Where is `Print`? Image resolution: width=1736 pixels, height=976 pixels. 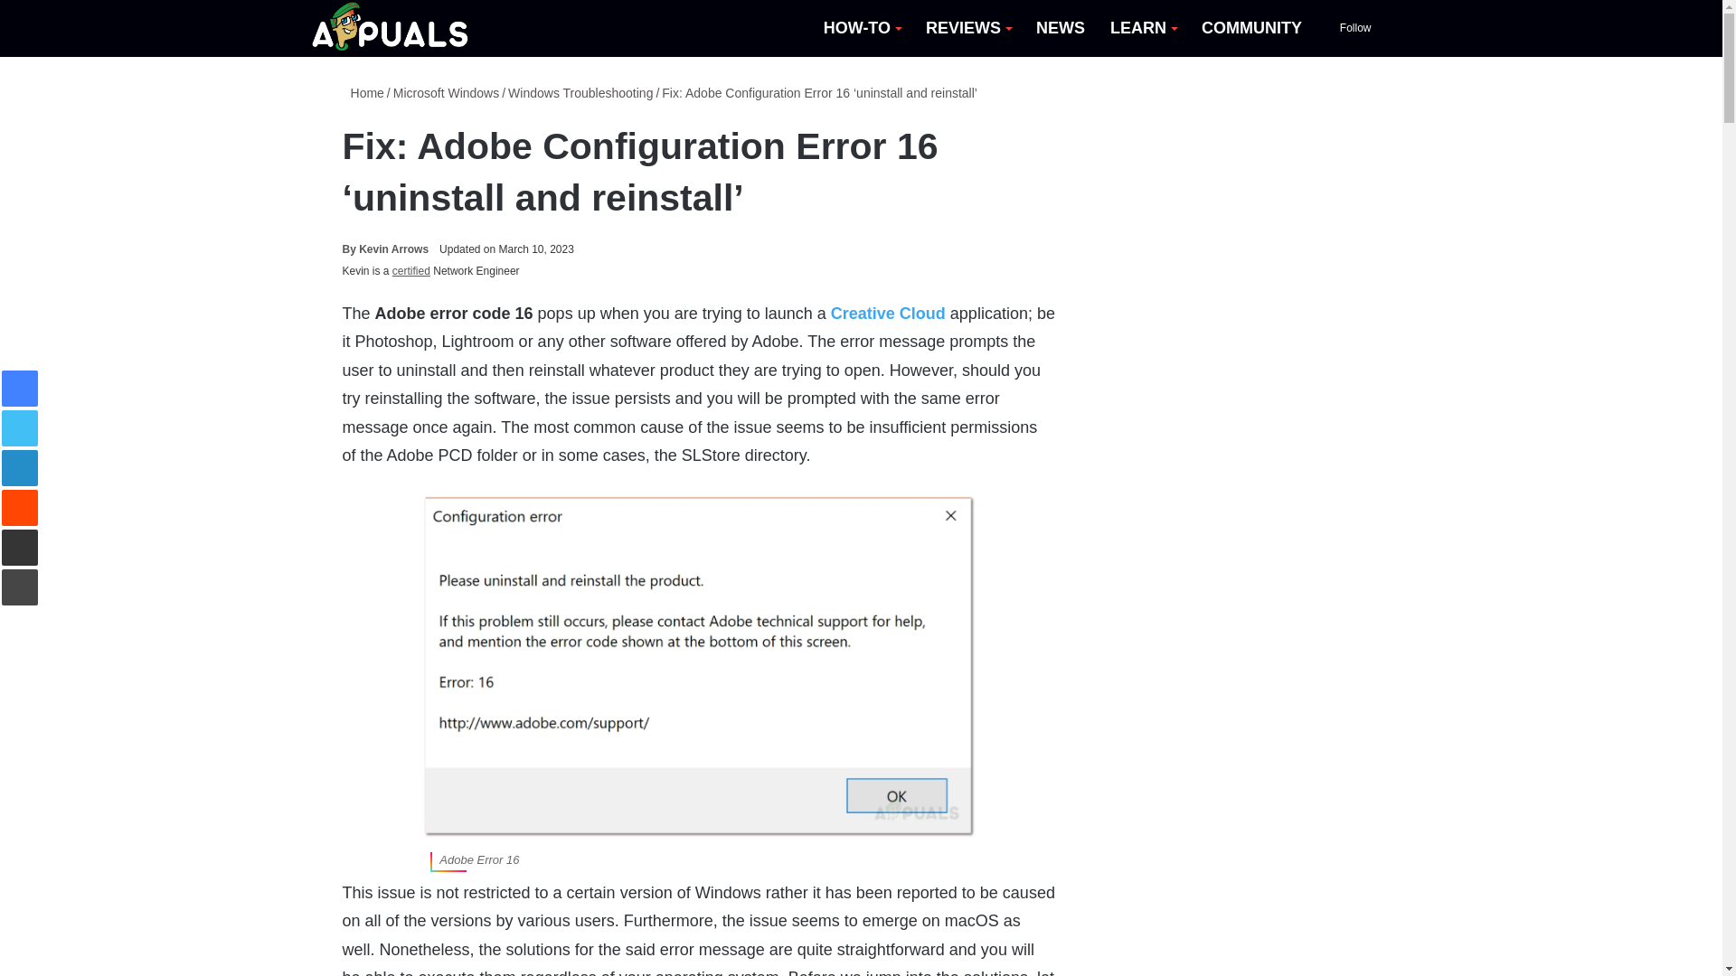
Print is located at coordinates (20, 587).